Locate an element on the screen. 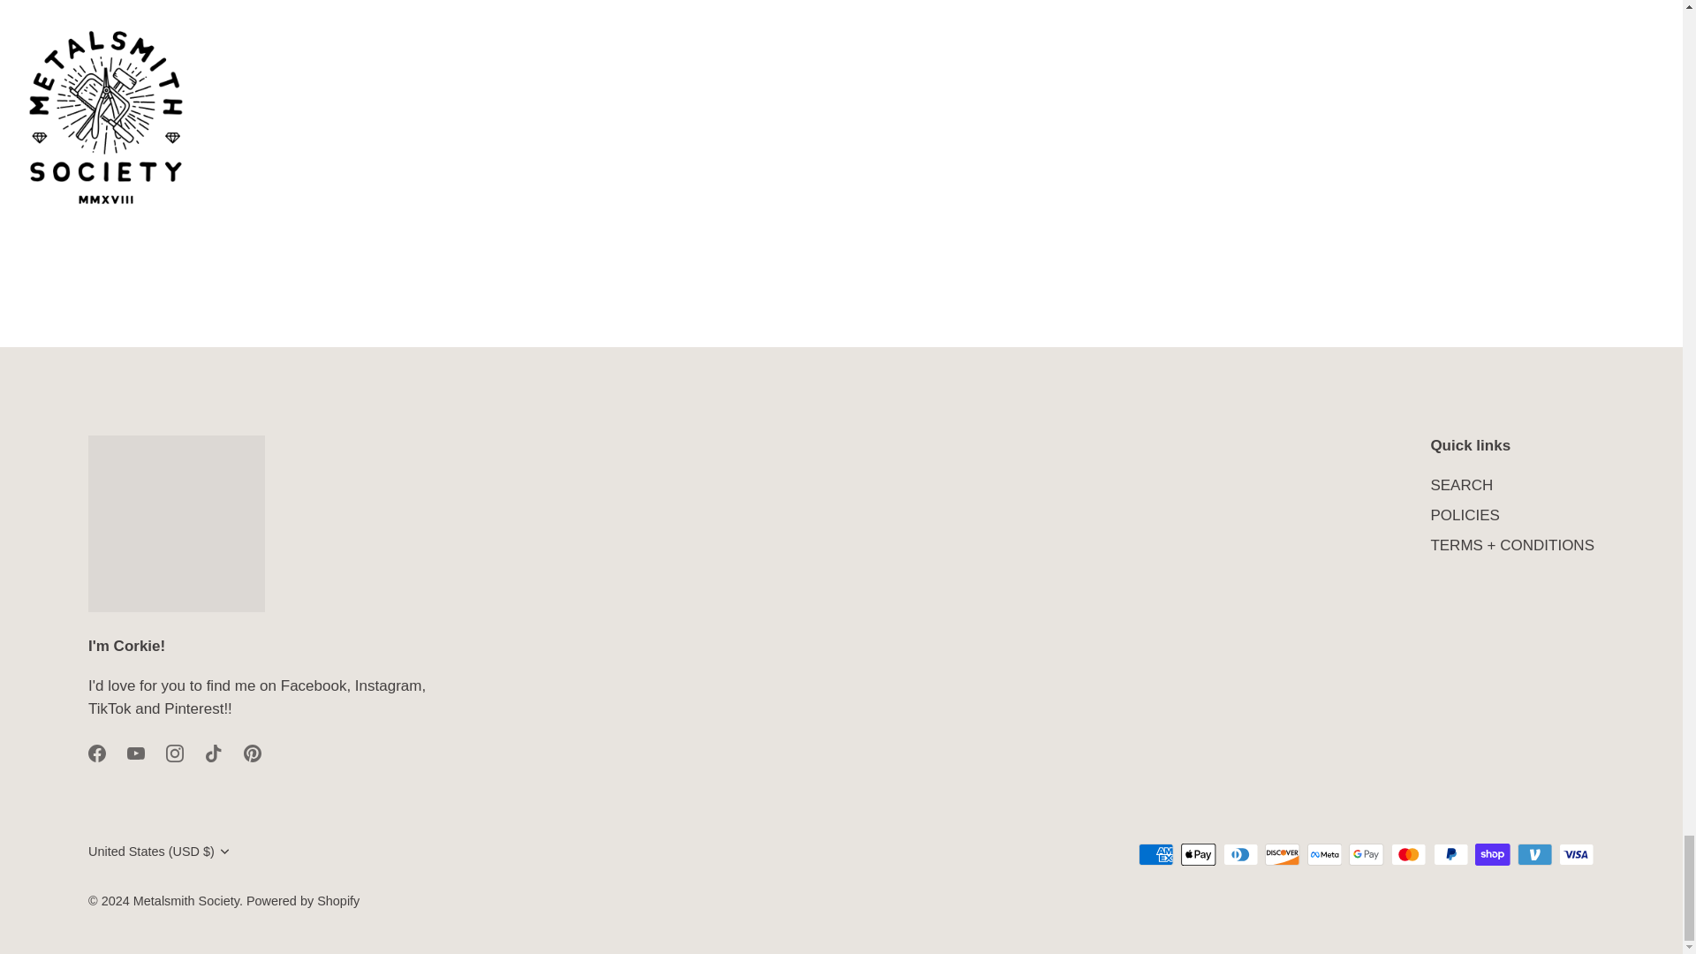  Meta Pay is located at coordinates (1324, 853).